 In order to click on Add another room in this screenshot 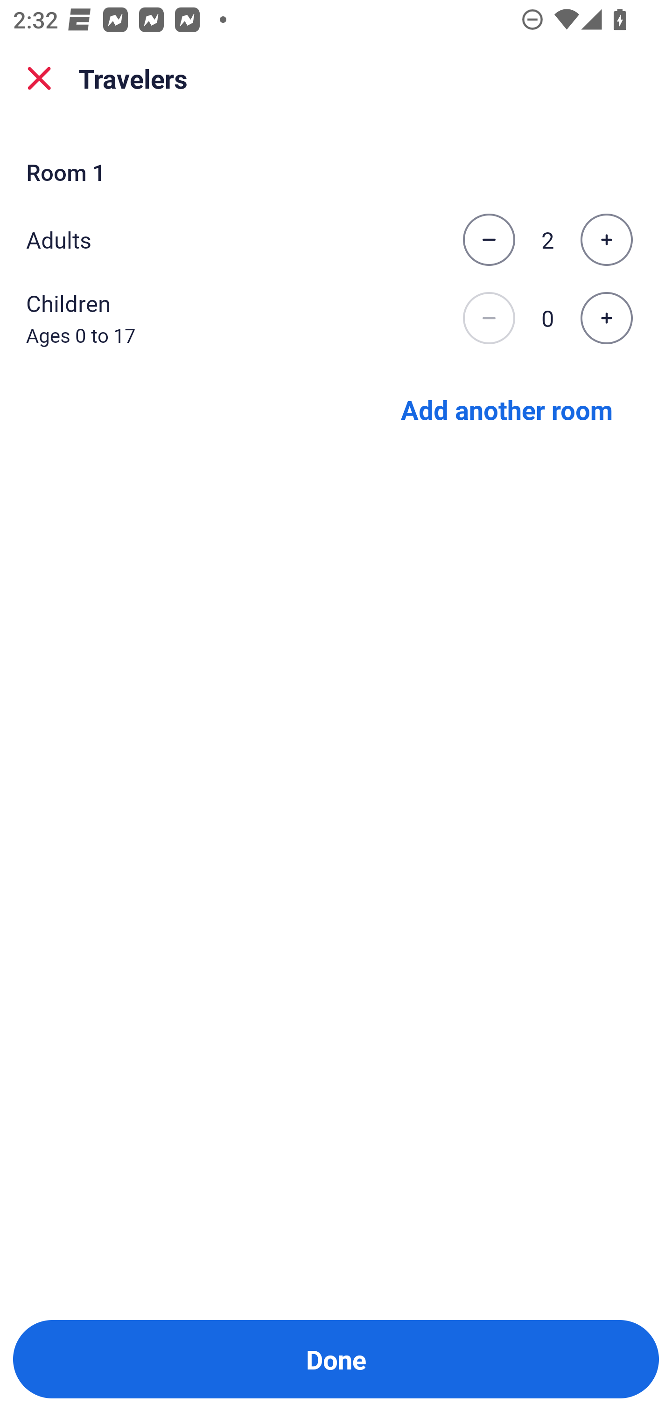, I will do `click(507, 409)`.